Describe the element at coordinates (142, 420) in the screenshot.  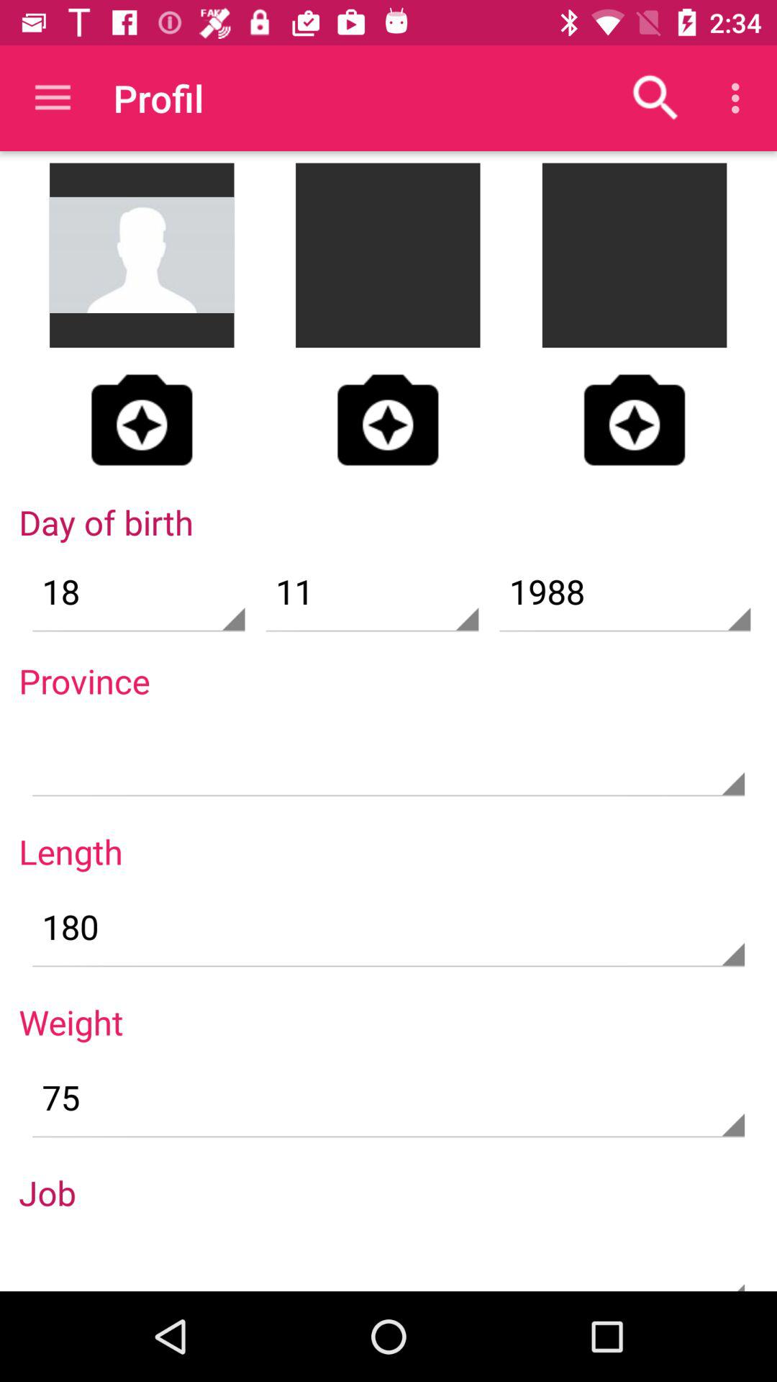
I see `add photo` at that location.